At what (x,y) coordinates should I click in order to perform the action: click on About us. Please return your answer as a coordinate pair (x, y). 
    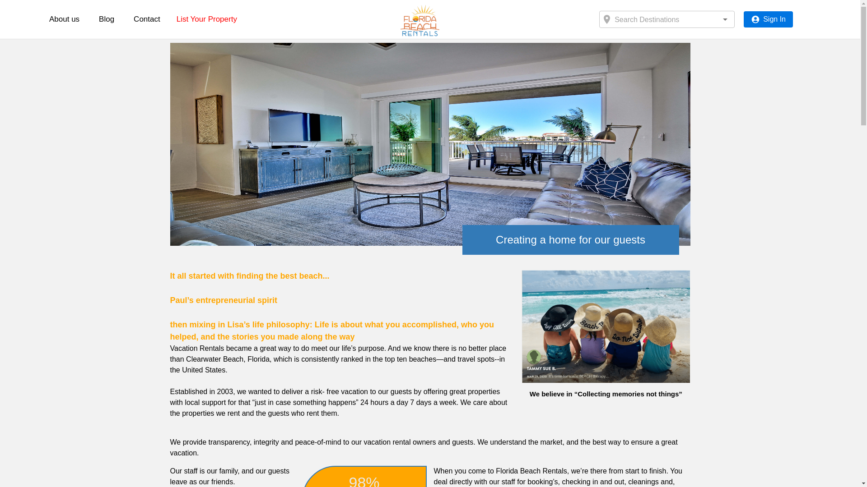
    Looking at the image, I should click on (64, 18).